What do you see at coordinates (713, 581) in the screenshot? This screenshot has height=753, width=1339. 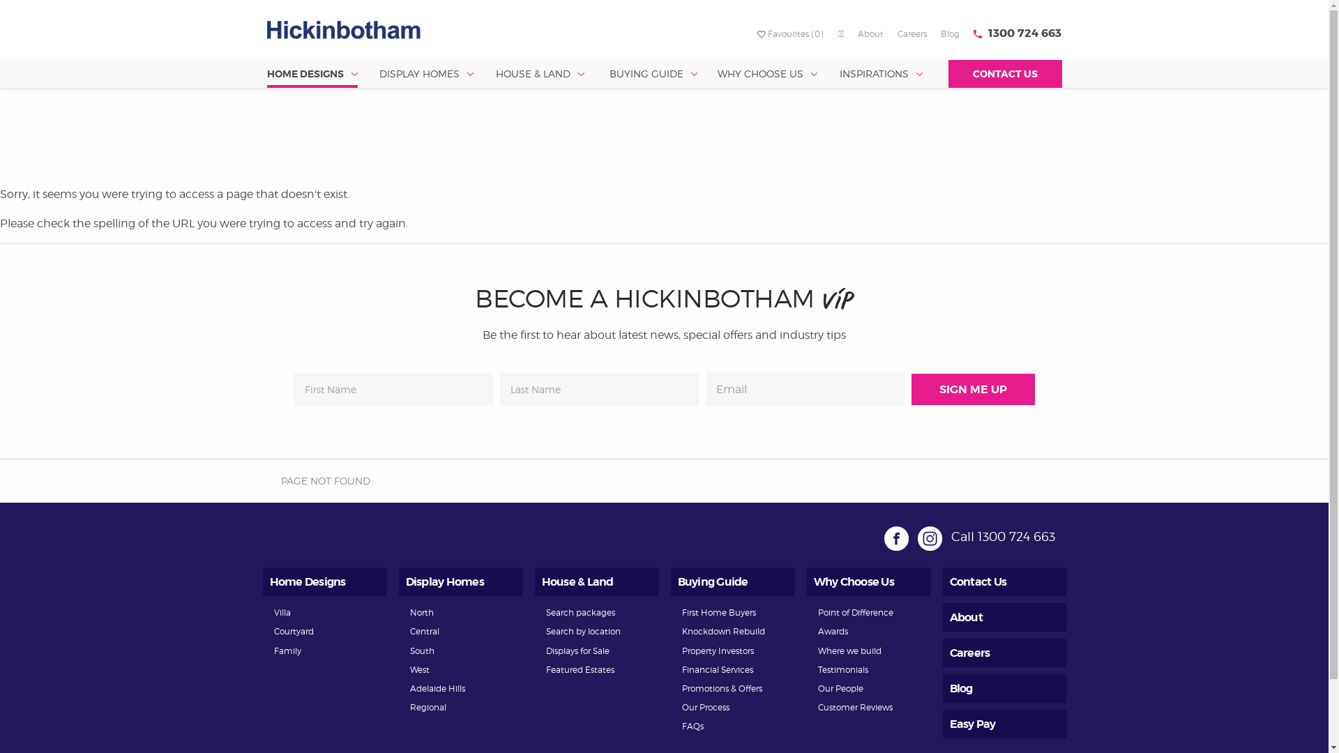 I see `Buying Guide` at bounding box center [713, 581].